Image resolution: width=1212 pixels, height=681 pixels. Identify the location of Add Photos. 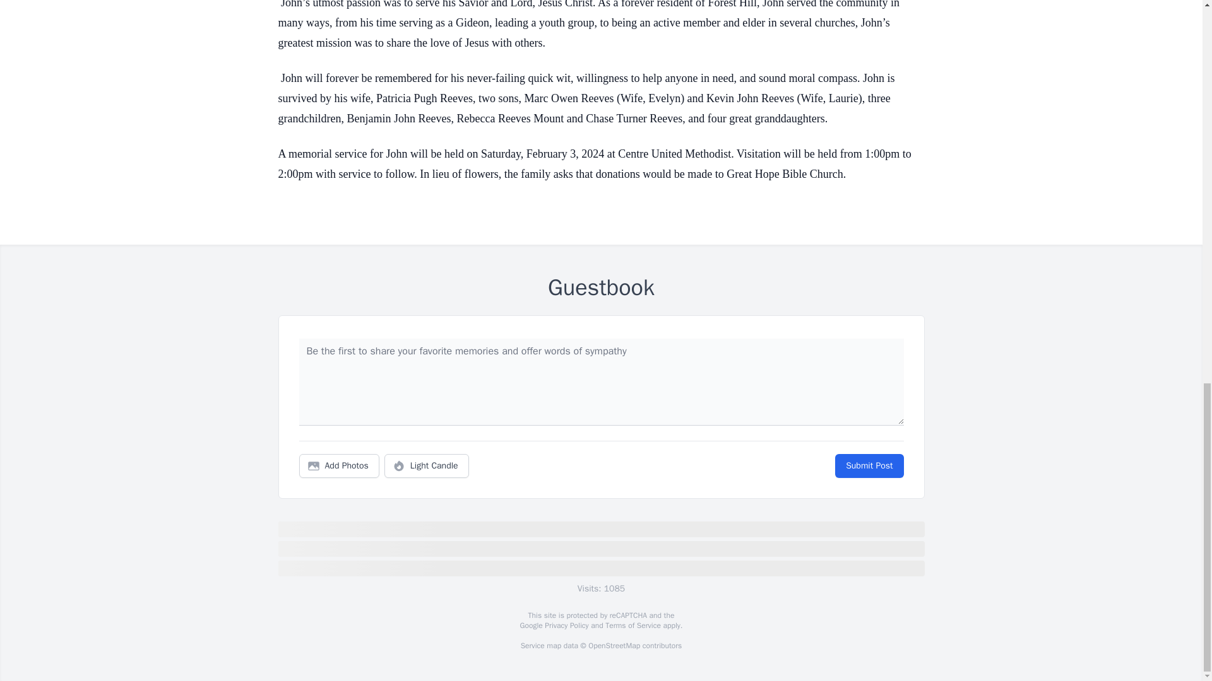
(339, 466).